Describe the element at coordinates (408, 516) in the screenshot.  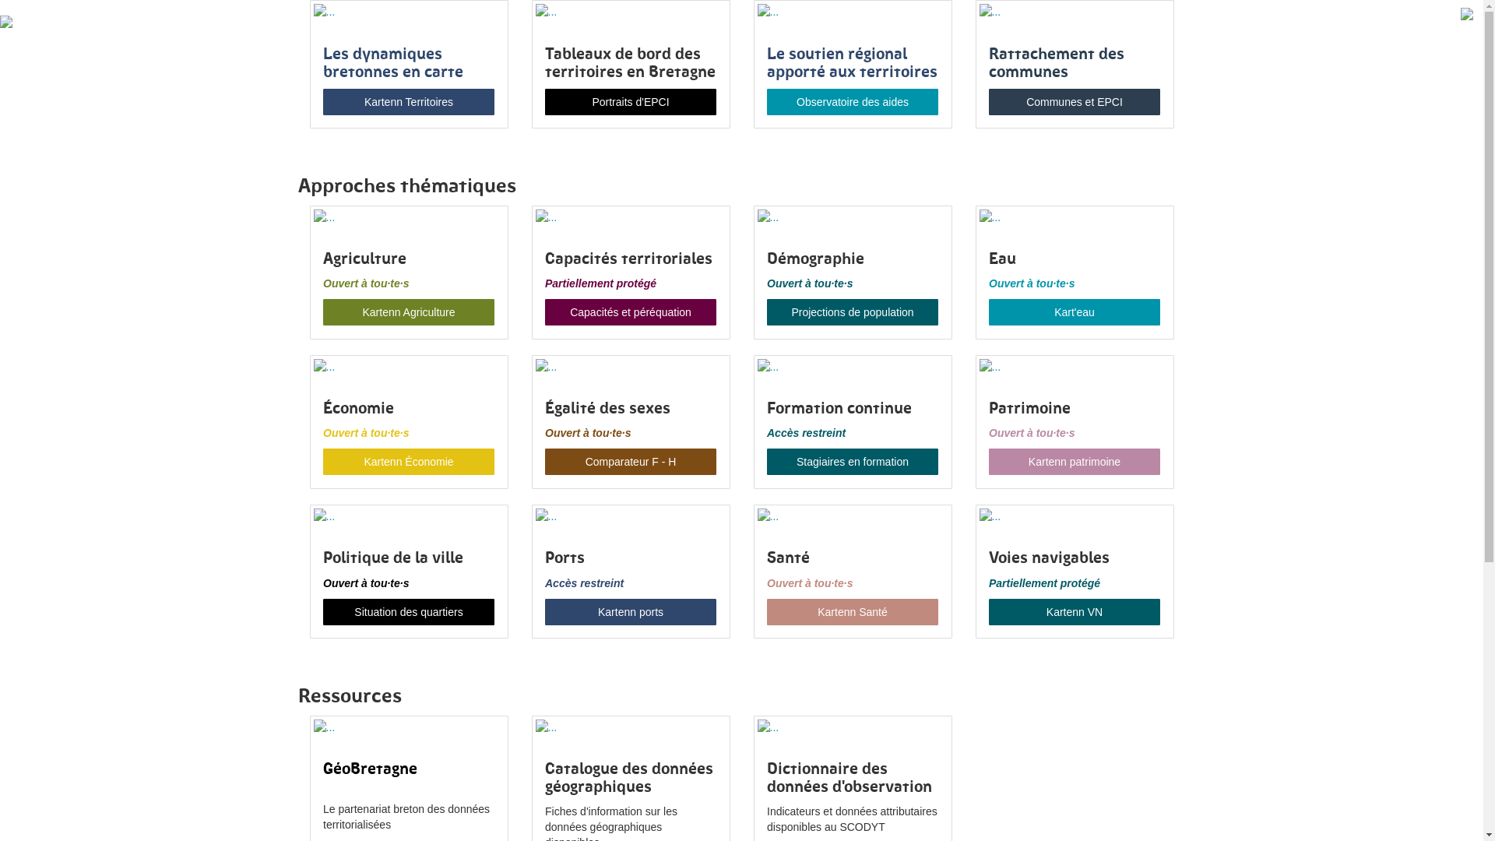
I see `Charger l'application` at that location.